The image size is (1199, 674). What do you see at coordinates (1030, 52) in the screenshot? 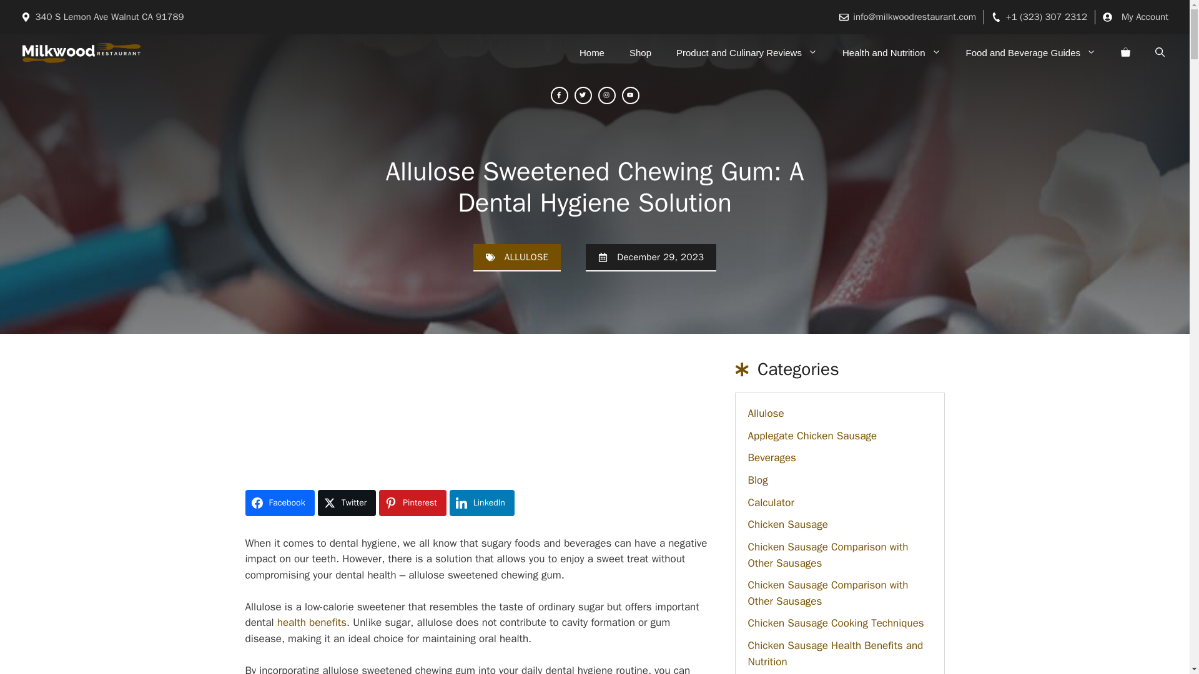
I see `Food and Beverage Guides` at bounding box center [1030, 52].